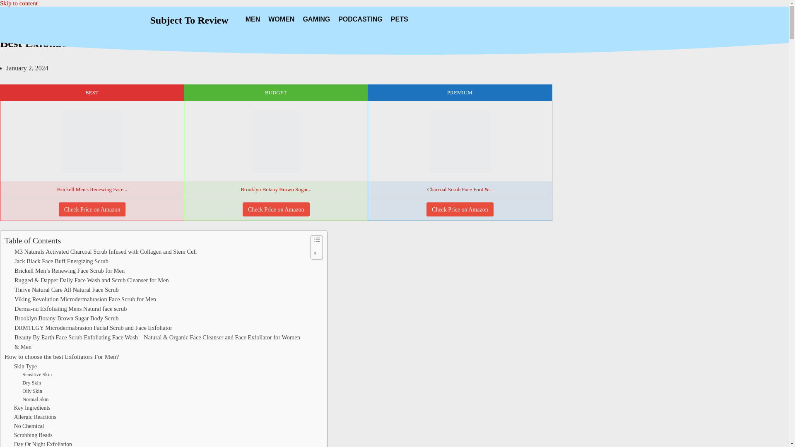 The image size is (795, 447). Describe the element at coordinates (66, 290) in the screenshot. I see `Thrive Natural Care All Natural Face Scrub` at that location.